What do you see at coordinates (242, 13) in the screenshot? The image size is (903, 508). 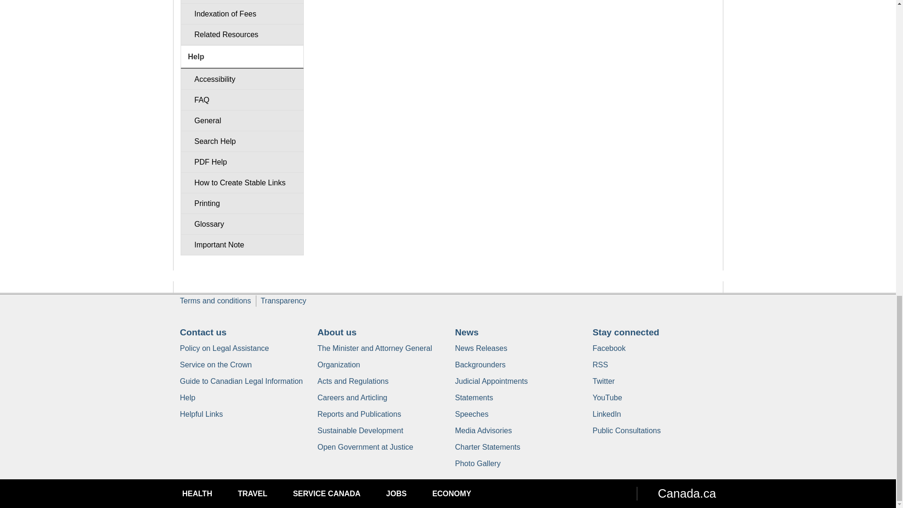 I see `Indexation of Fees` at bounding box center [242, 13].